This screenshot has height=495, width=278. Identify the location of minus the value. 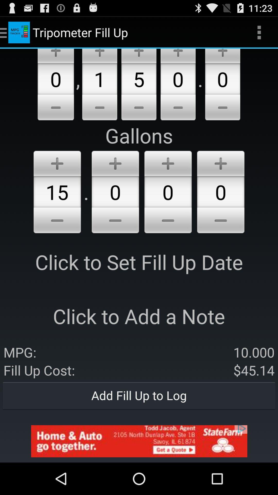
(139, 108).